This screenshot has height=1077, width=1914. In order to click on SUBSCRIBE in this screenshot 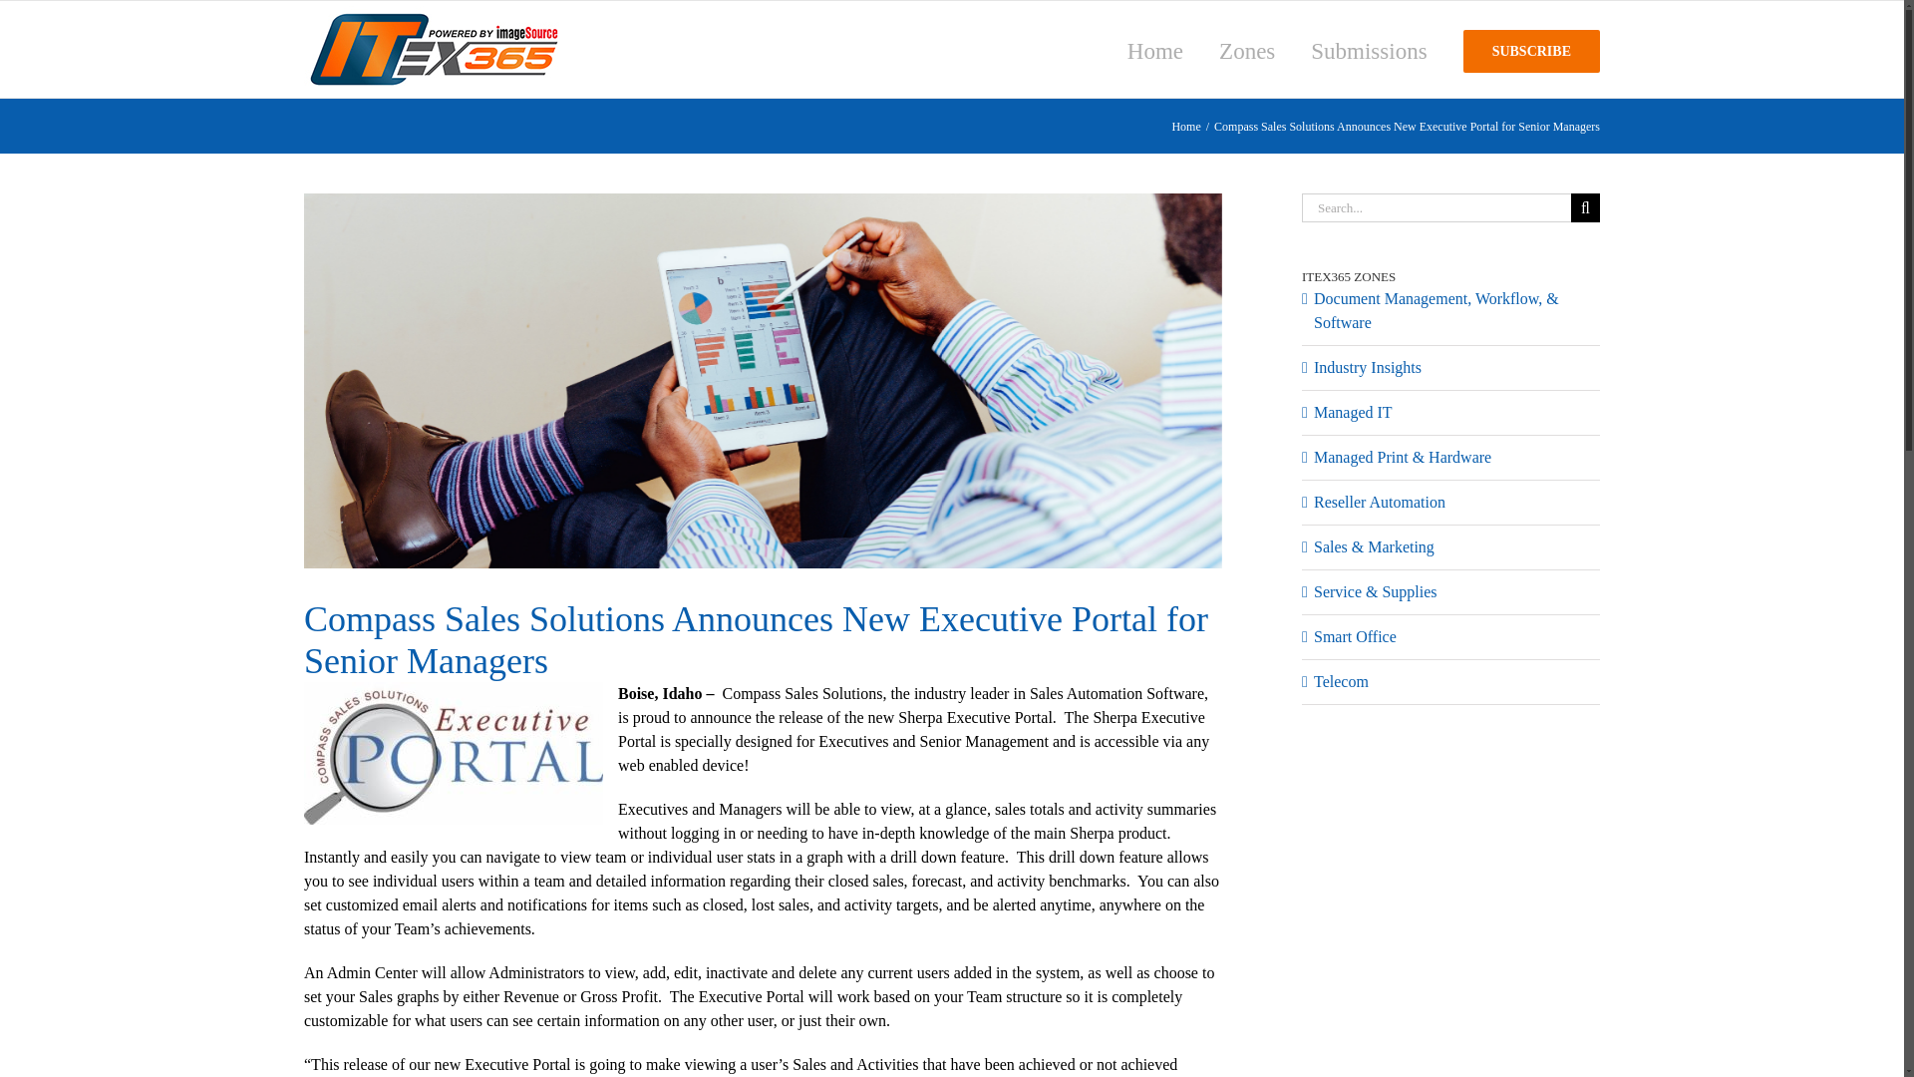, I will do `click(1531, 50)`.